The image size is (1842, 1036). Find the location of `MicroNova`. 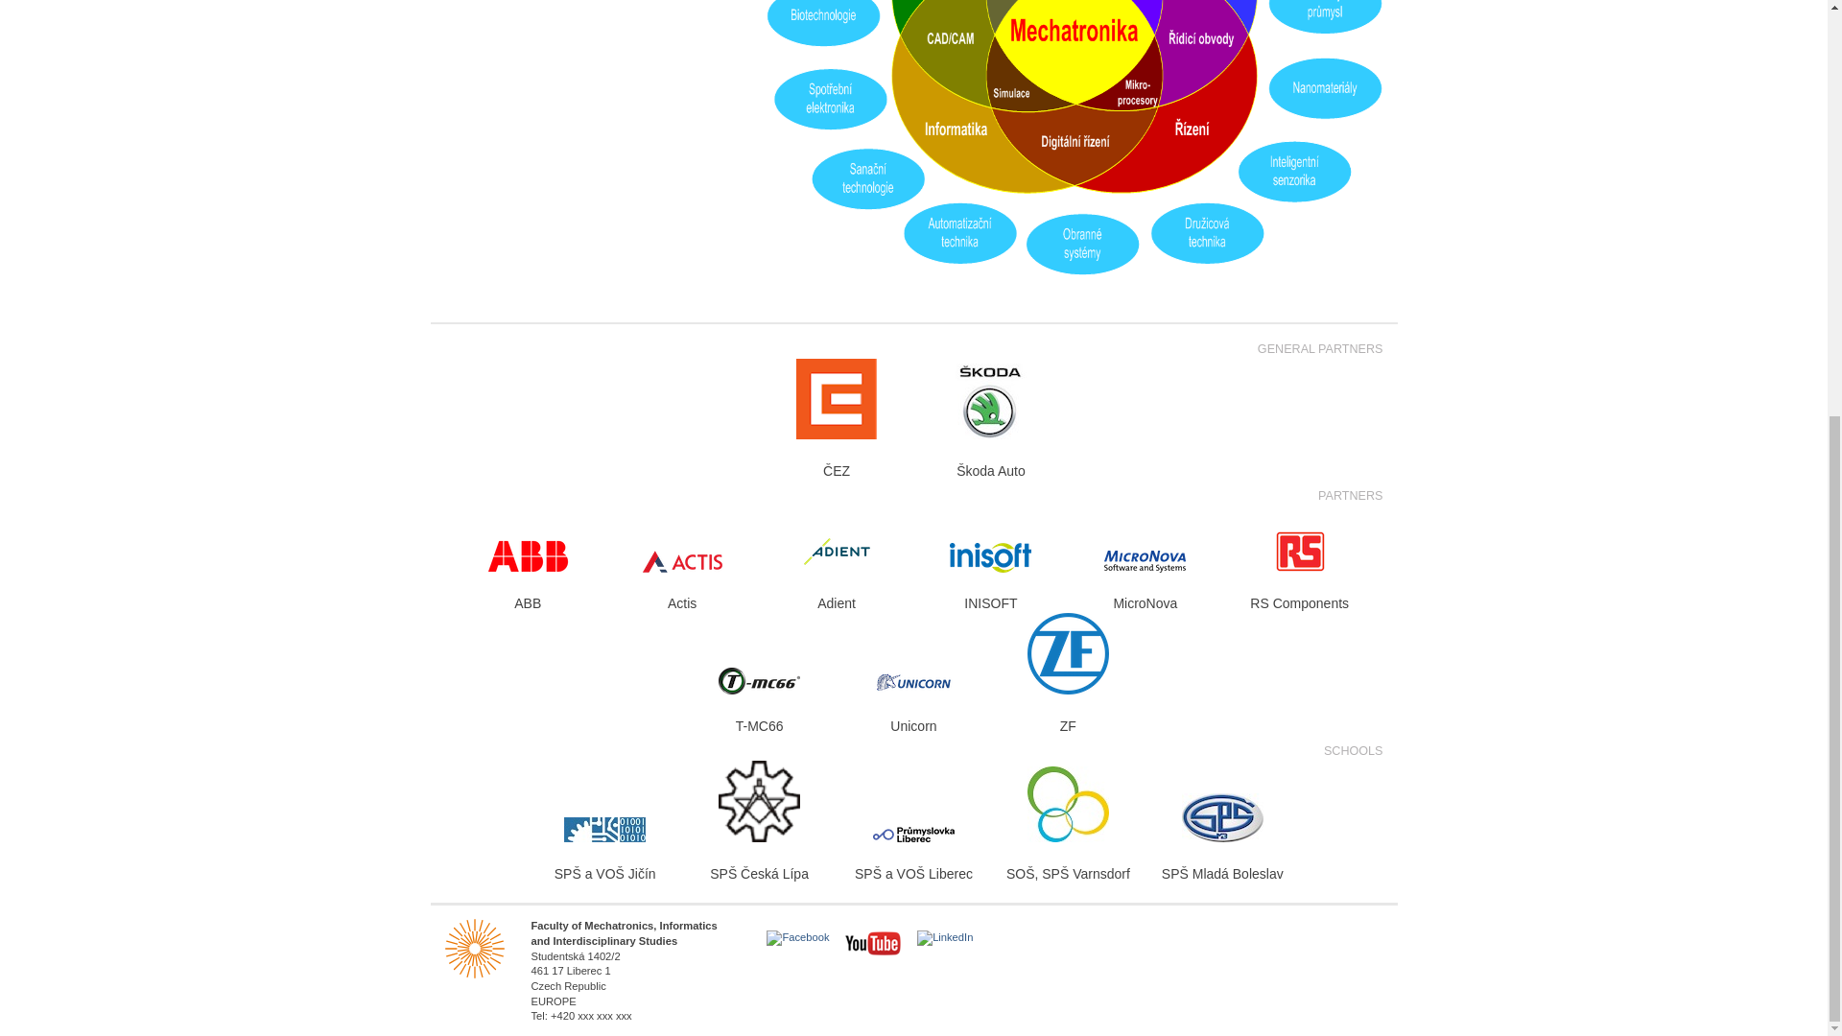

MicroNova is located at coordinates (1145, 561).